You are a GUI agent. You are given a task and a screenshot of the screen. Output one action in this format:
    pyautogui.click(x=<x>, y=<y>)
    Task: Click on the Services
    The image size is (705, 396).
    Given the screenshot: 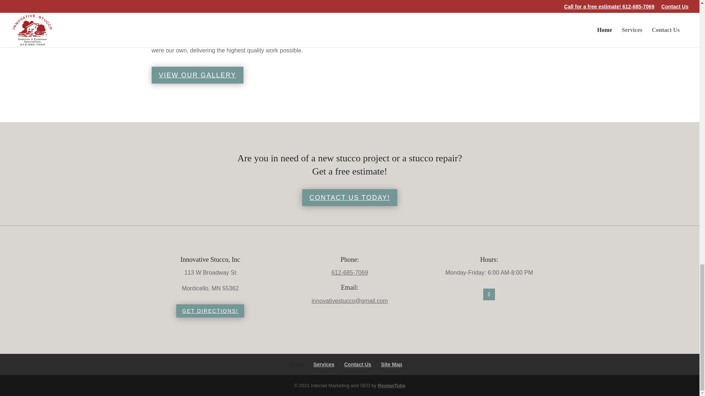 What is the action you would take?
    pyautogui.click(x=323, y=364)
    